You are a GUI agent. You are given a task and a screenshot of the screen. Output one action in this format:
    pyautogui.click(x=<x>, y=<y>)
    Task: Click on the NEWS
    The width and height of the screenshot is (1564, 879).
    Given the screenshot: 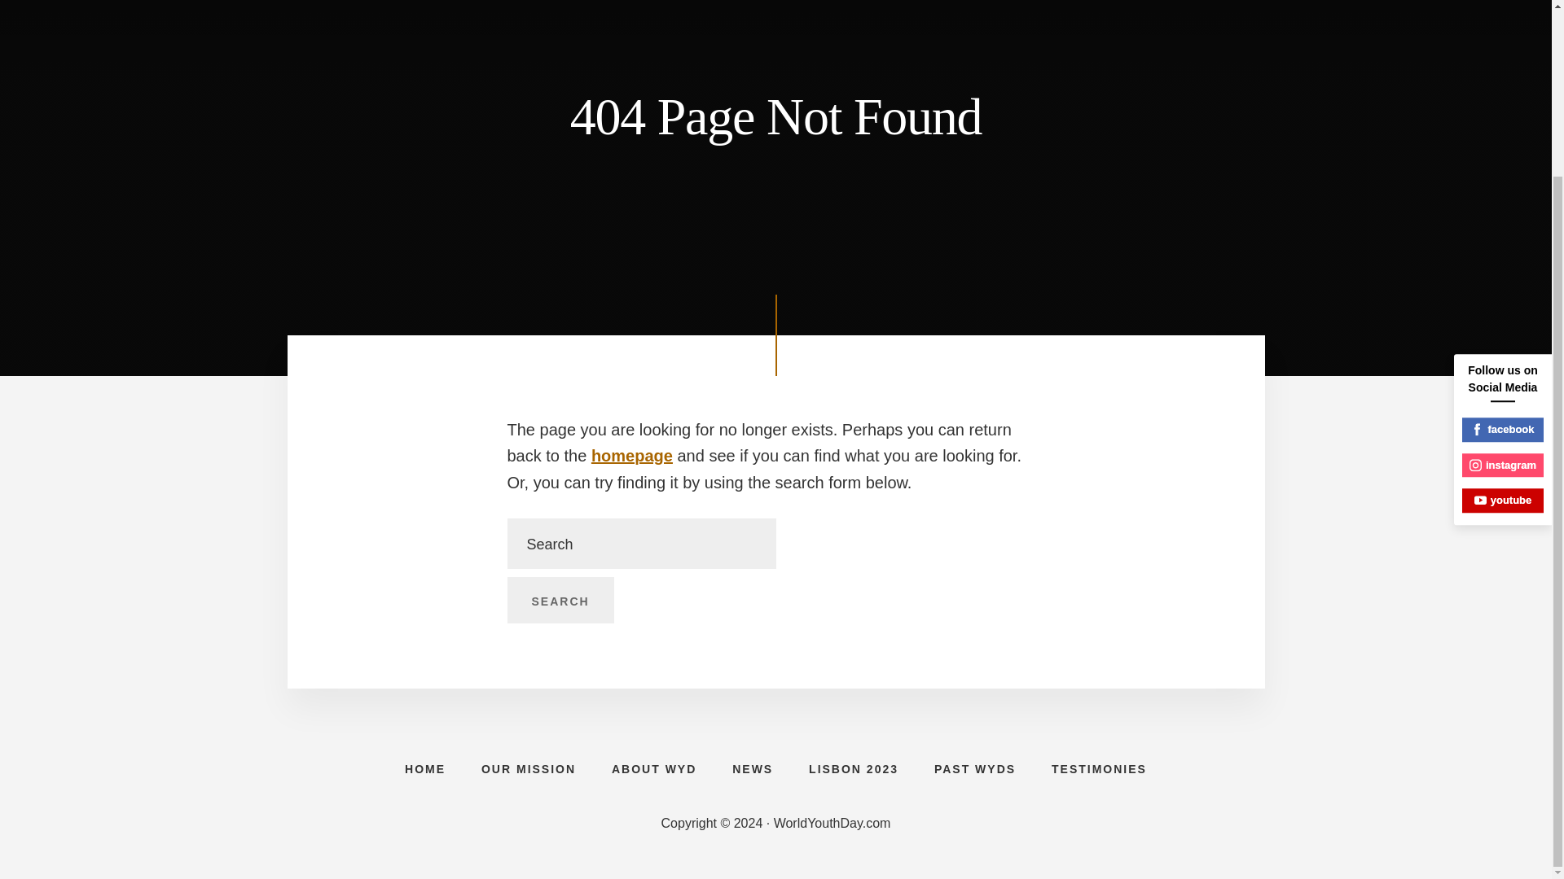 What is the action you would take?
    pyautogui.click(x=753, y=768)
    